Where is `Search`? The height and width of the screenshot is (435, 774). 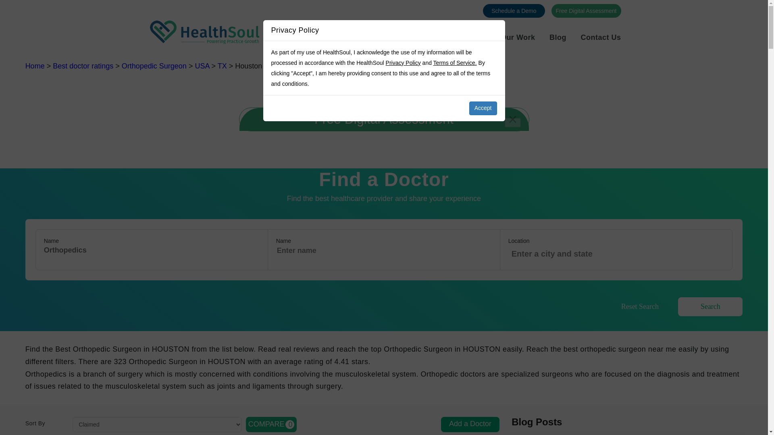
Search is located at coordinates (272, 425).